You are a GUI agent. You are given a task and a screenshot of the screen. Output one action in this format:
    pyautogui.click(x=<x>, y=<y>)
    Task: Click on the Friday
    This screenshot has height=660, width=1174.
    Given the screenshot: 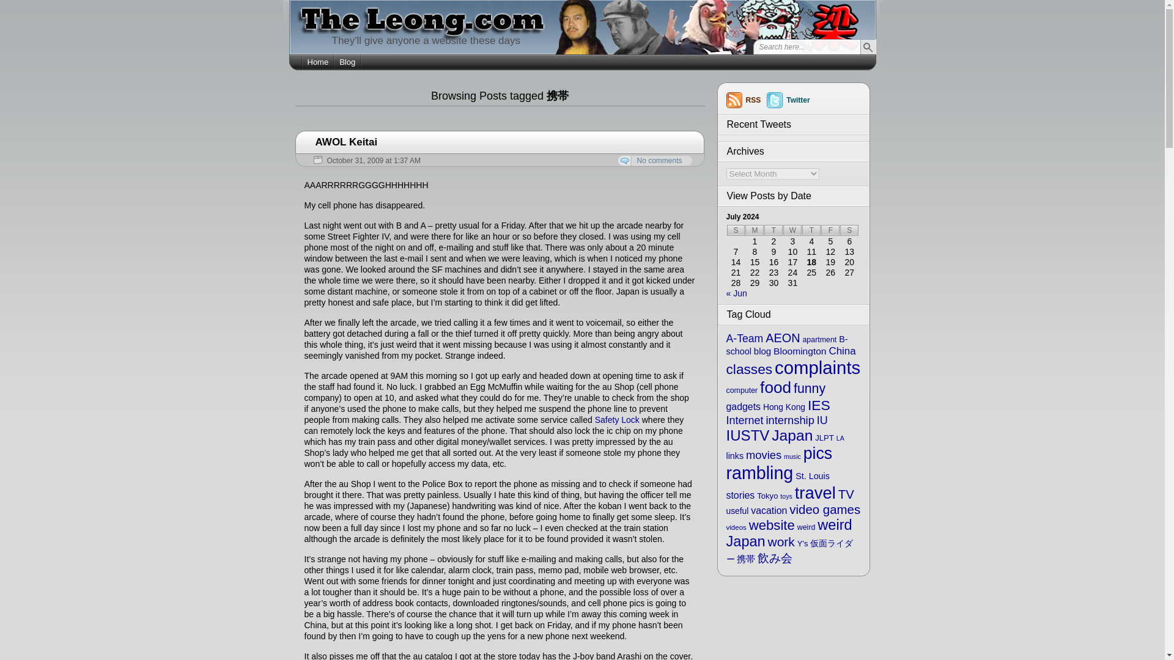 What is the action you would take?
    pyautogui.click(x=830, y=230)
    